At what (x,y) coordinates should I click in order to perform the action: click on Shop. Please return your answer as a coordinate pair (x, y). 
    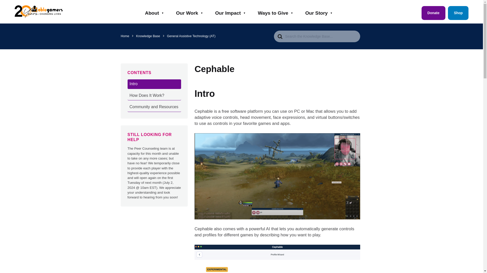
    Looking at the image, I should click on (458, 13).